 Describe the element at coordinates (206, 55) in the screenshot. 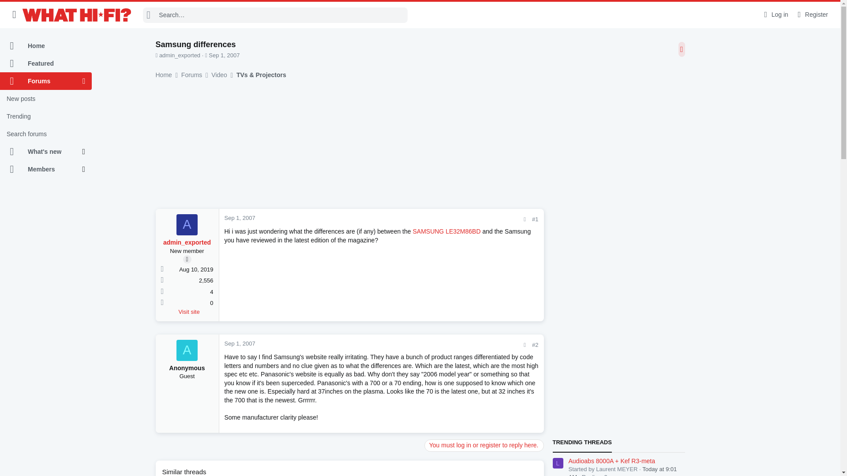

I see `Start date` at that location.